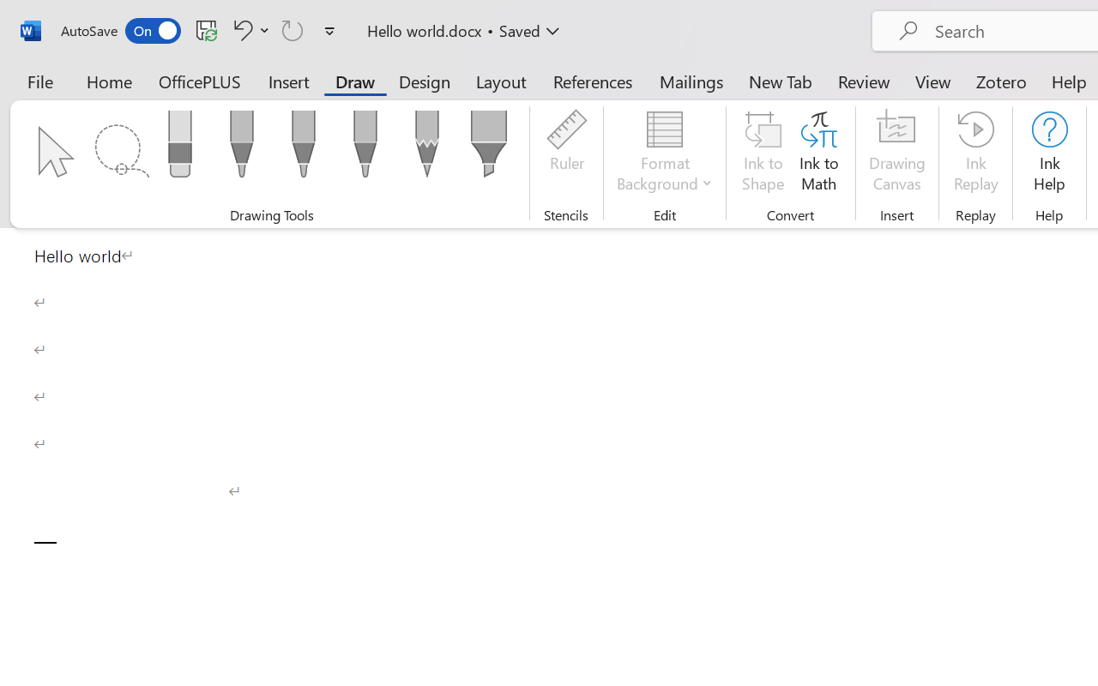 Image resolution: width=1098 pixels, height=686 pixels. What do you see at coordinates (241, 149) in the screenshot?
I see `Pen: Black, 0.5 mm` at bounding box center [241, 149].